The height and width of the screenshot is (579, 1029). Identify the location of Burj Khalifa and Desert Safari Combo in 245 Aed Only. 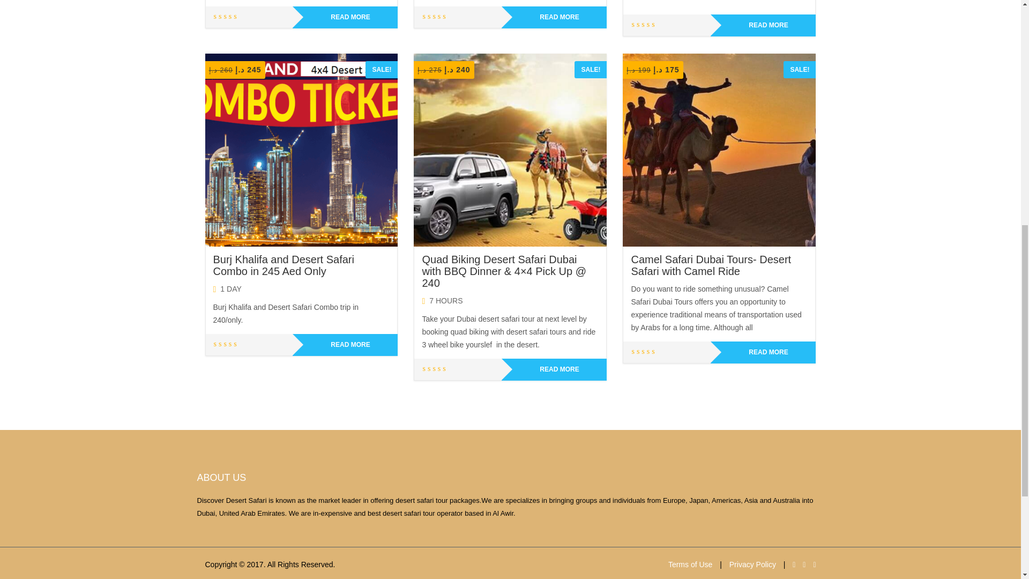
(283, 265).